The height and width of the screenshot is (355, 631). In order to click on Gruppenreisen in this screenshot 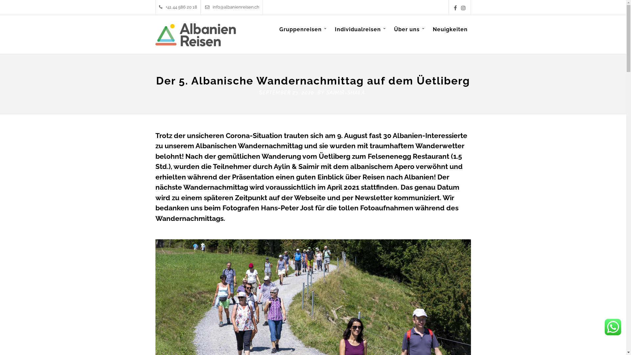, I will do `click(303, 35)`.